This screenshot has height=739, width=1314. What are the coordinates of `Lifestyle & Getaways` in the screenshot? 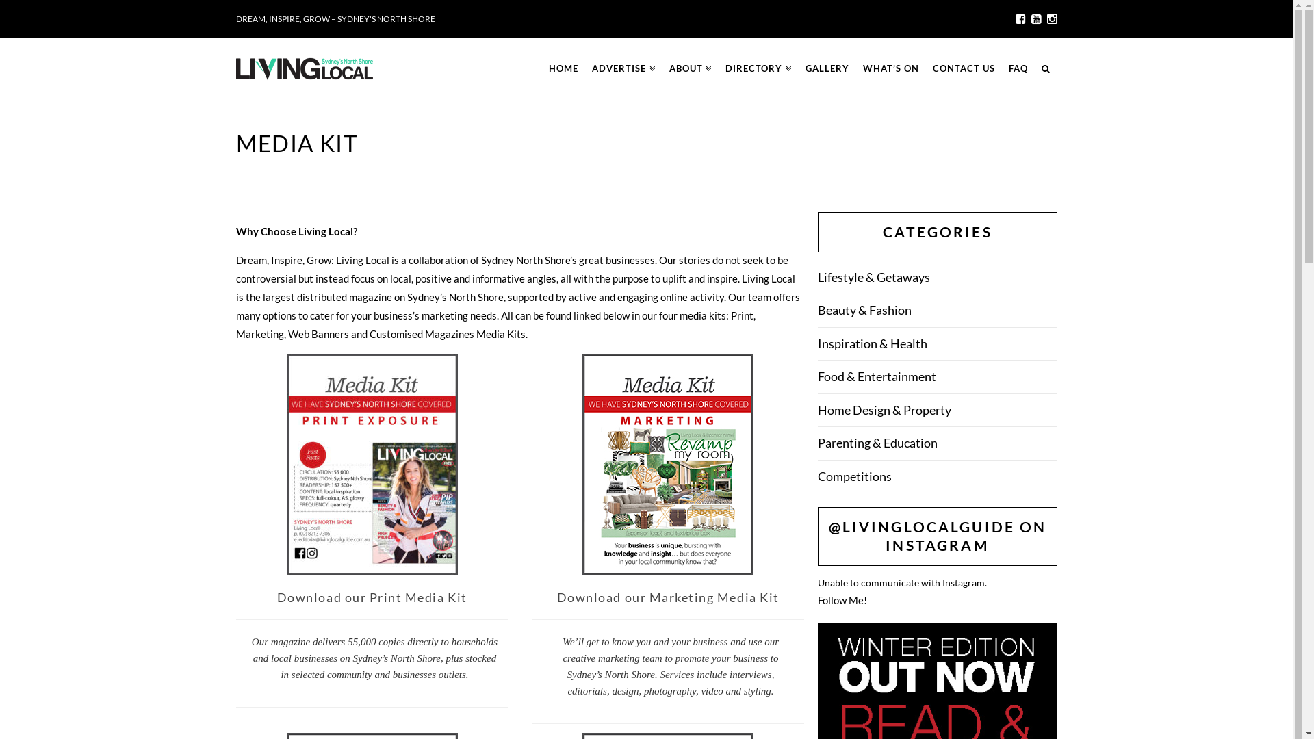 It's located at (874, 278).